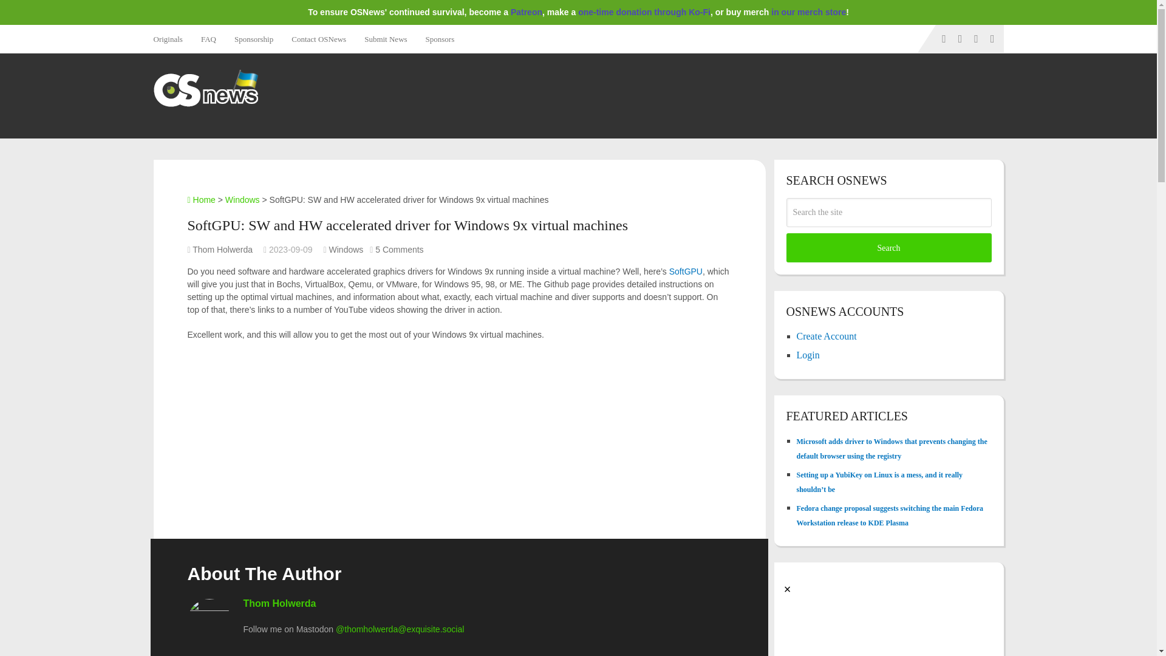 The height and width of the screenshot is (656, 1166). What do you see at coordinates (827, 336) in the screenshot?
I see `Create Account` at bounding box center [827, 336].